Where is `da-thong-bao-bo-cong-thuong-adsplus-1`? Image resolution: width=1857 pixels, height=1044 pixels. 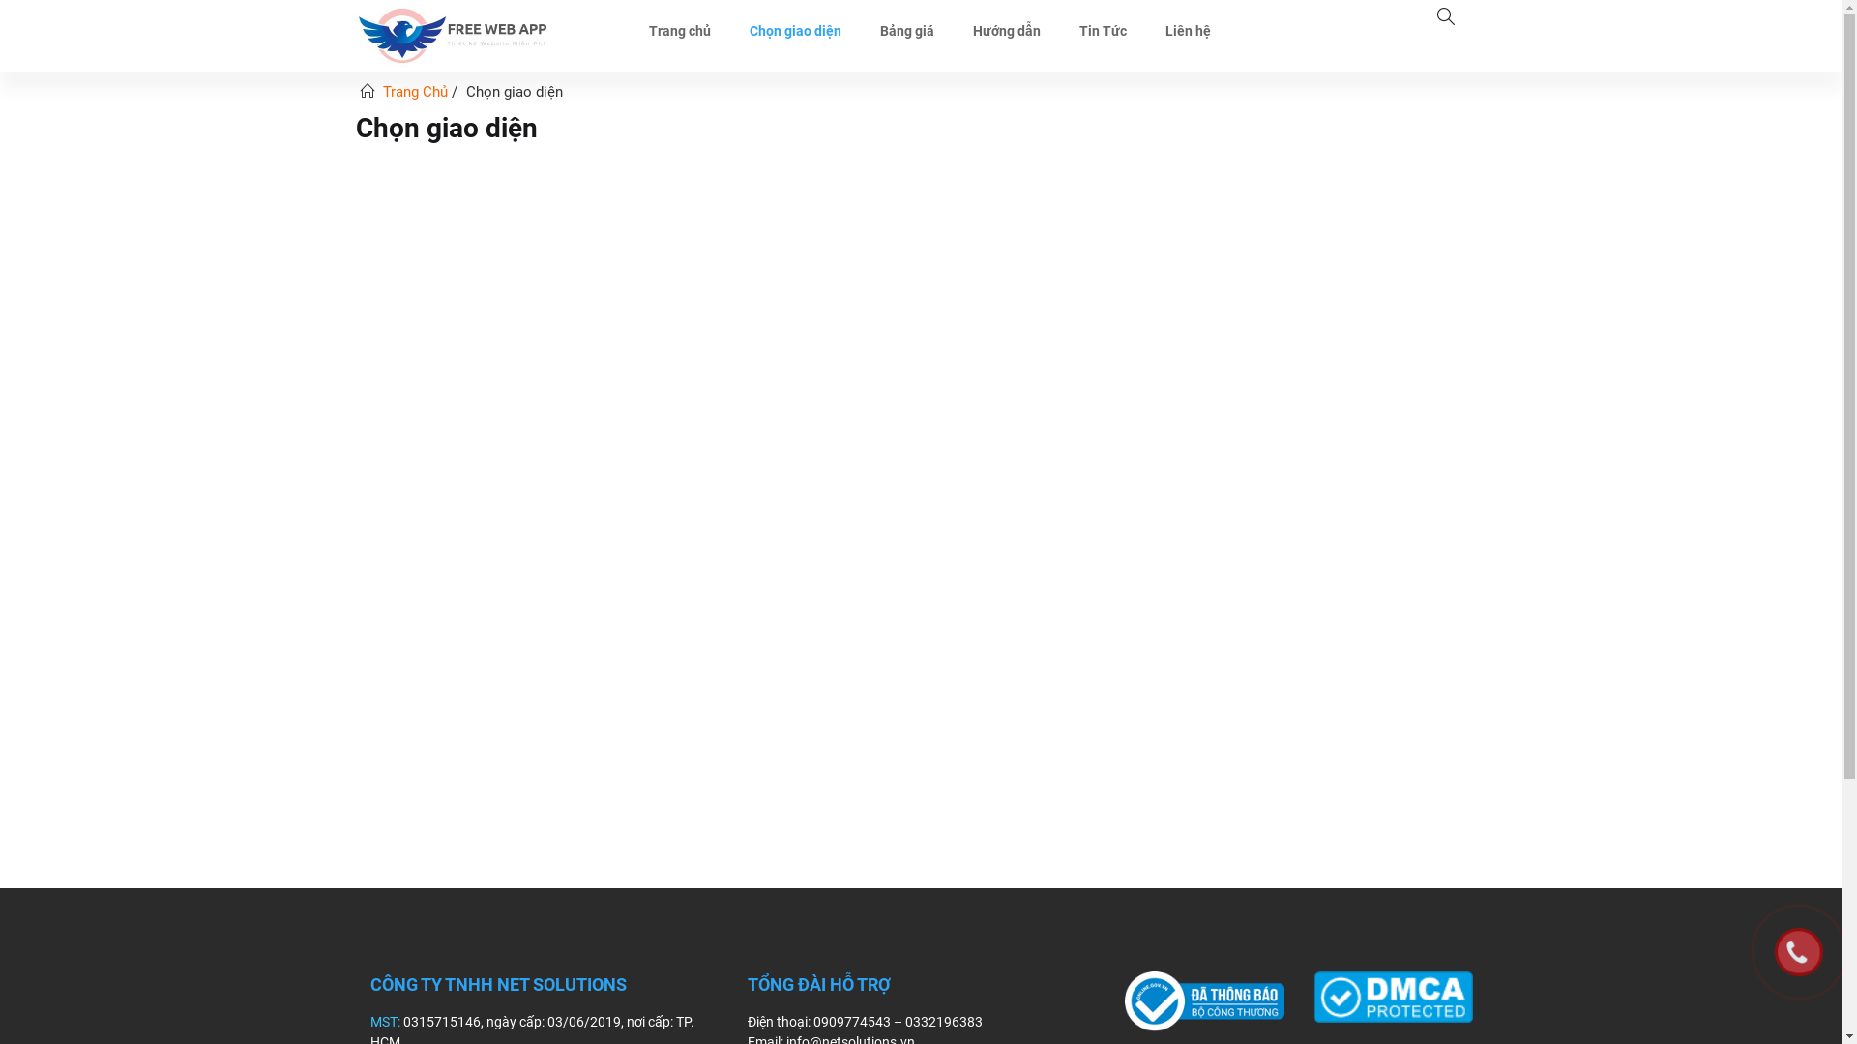 da-thong-bao-bo-cong-thuong-adsplus-1 is located at coordinates (1203, 1001).